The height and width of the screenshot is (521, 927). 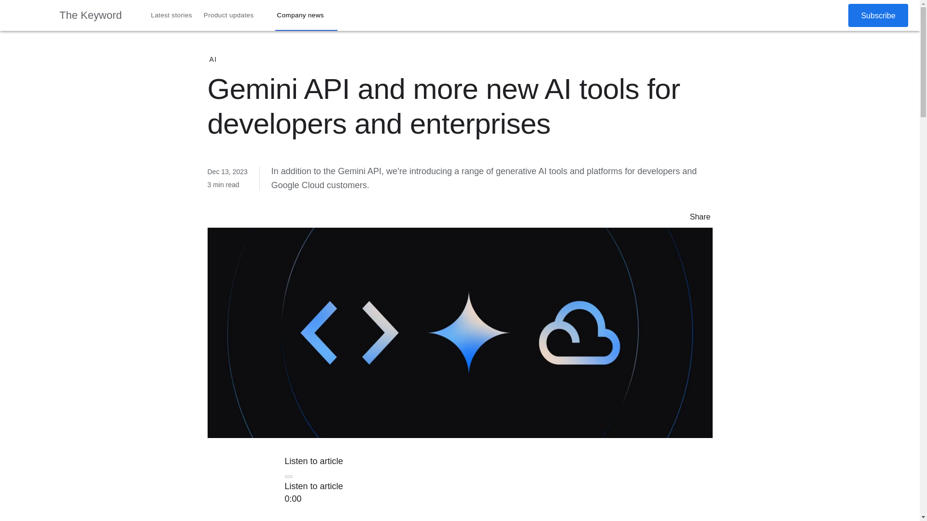 I want to click on Secondary menu, so click(x=833, y=15).